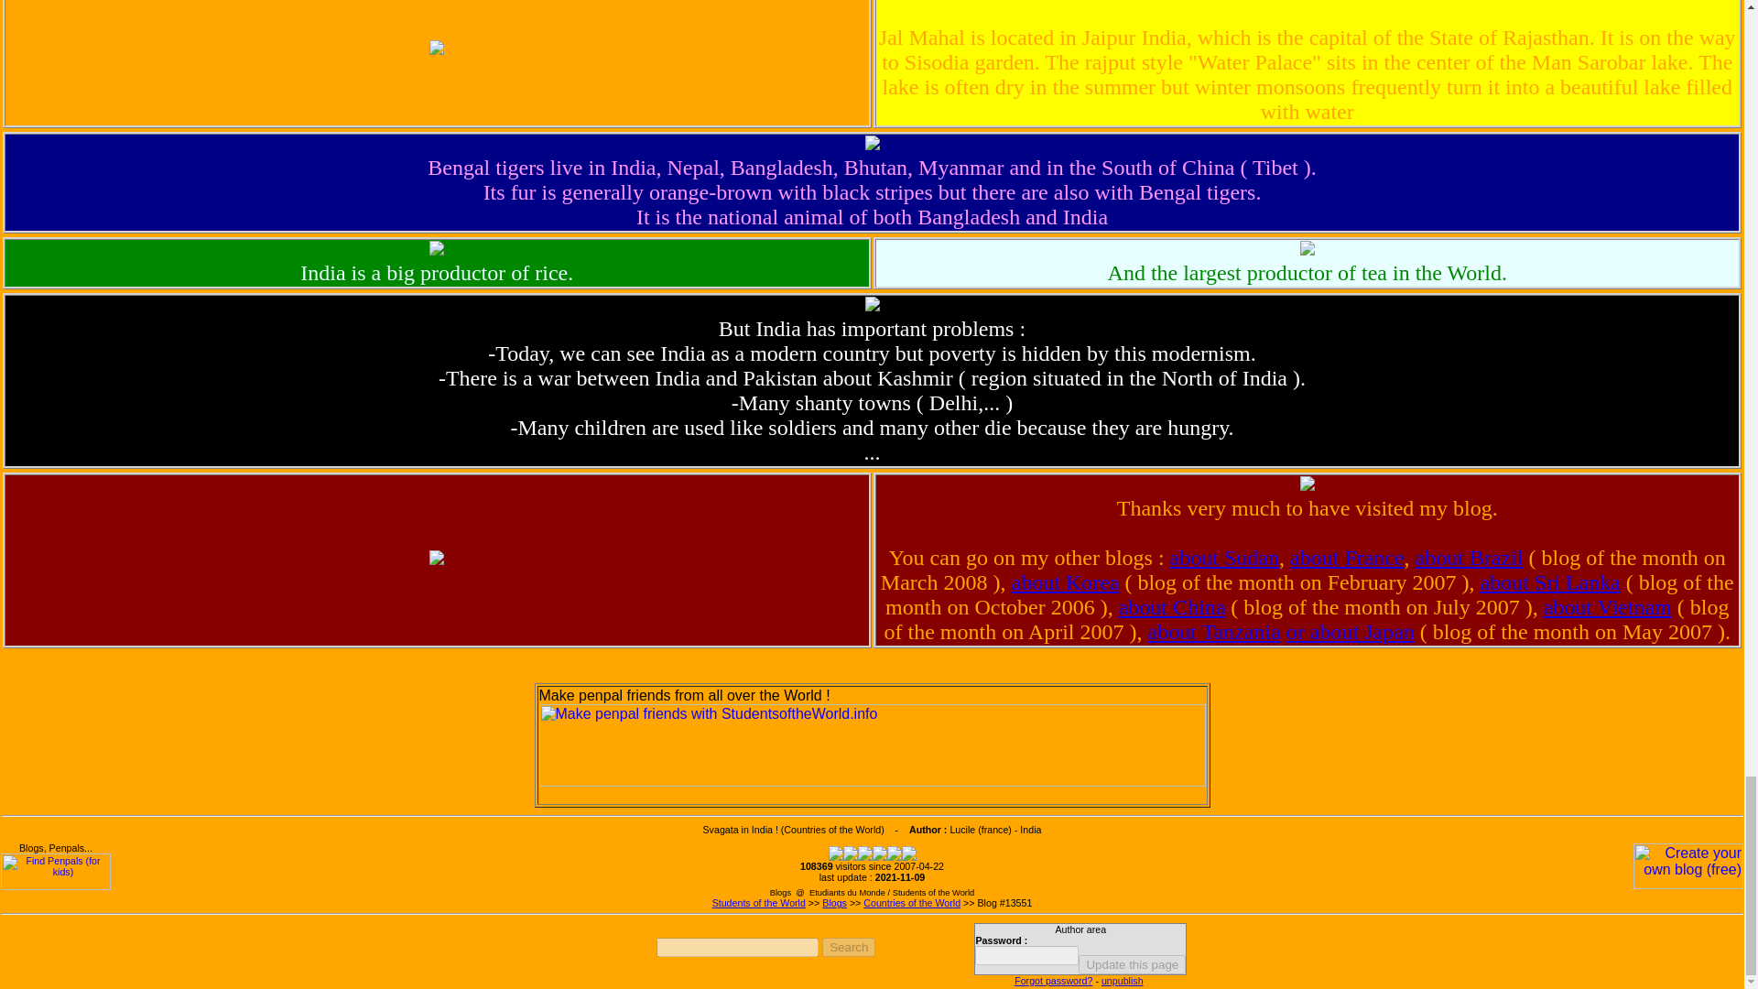 This screenshot has height=989, width=1758. What do you see at coordinates (1225, 558) in the screenshot?
I see `about Sudan` at bounding box center [1225, 558].